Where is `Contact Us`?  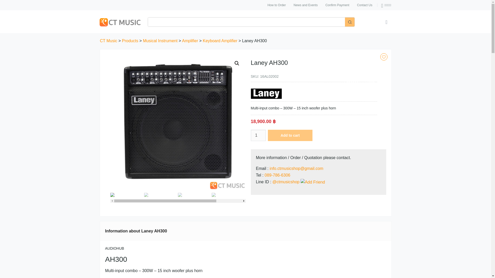 Contact Us is located at coordinates (365, 5).